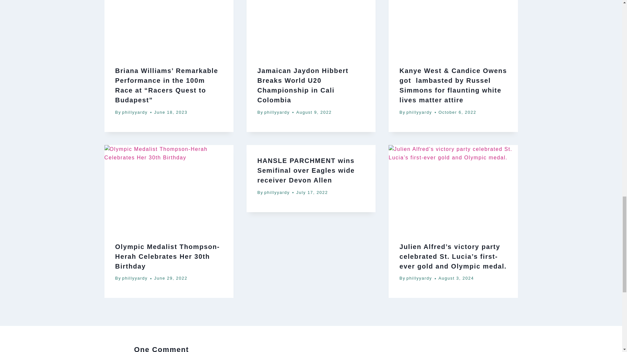  Describe the element at coordinates (135, 112) in the screenshot. I see `phillyyardy` at that location.